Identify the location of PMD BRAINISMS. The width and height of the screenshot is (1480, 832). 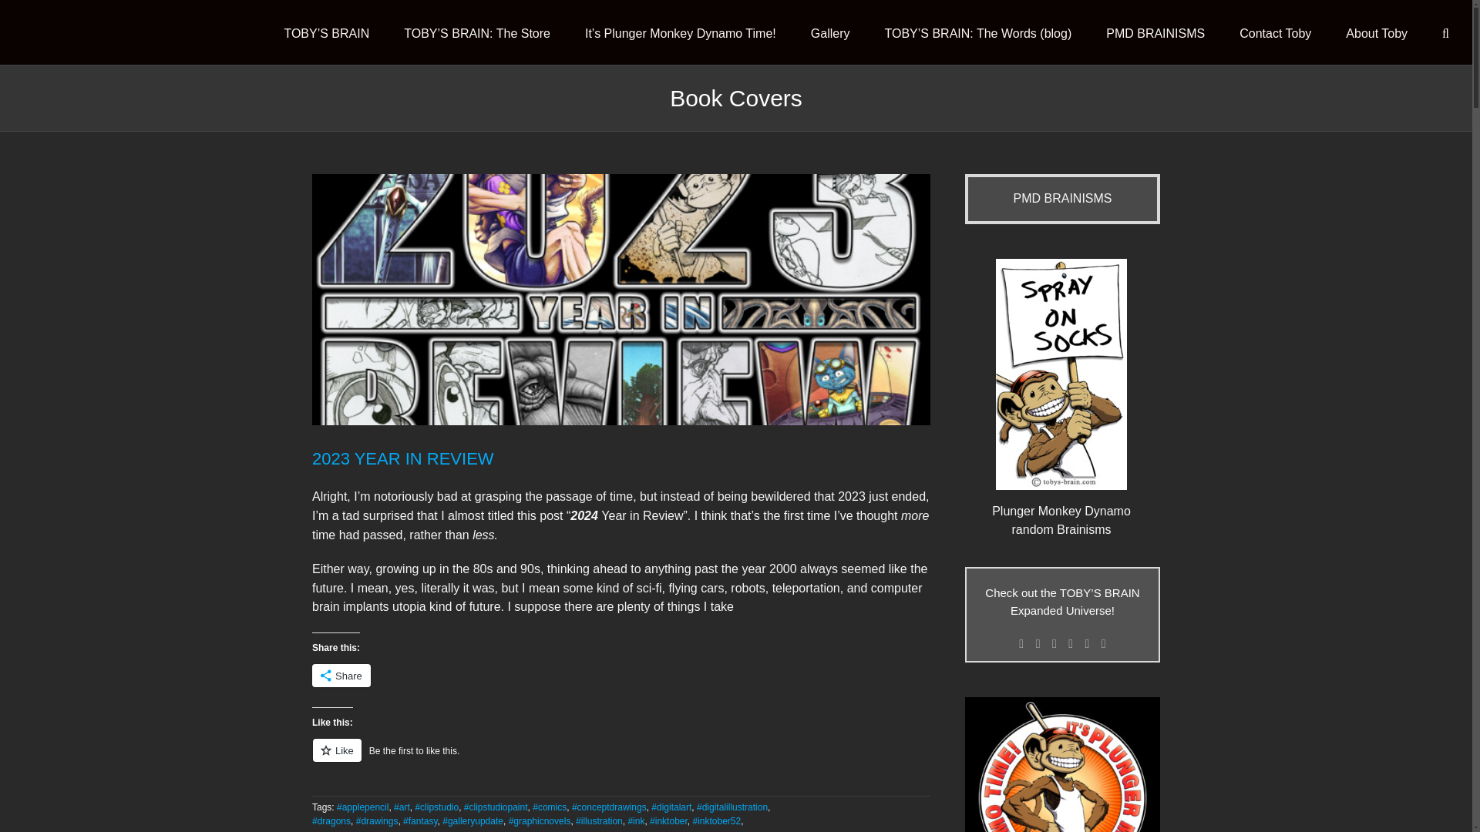
(1155, 32).